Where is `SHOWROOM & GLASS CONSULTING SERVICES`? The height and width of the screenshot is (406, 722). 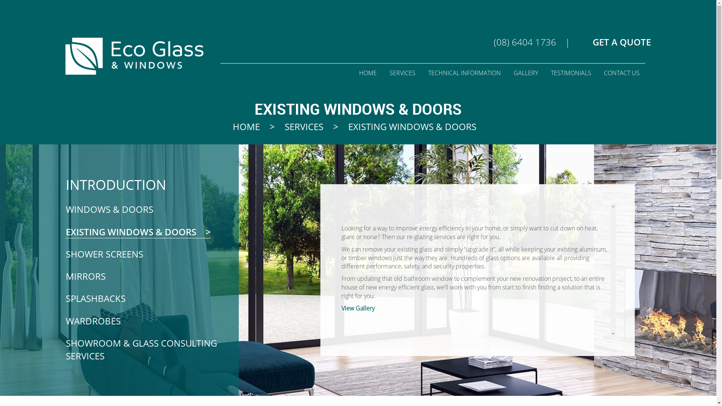
SHOWROOM & GLASS CONSULTING SERVICES is located at coordinates (141, 350).